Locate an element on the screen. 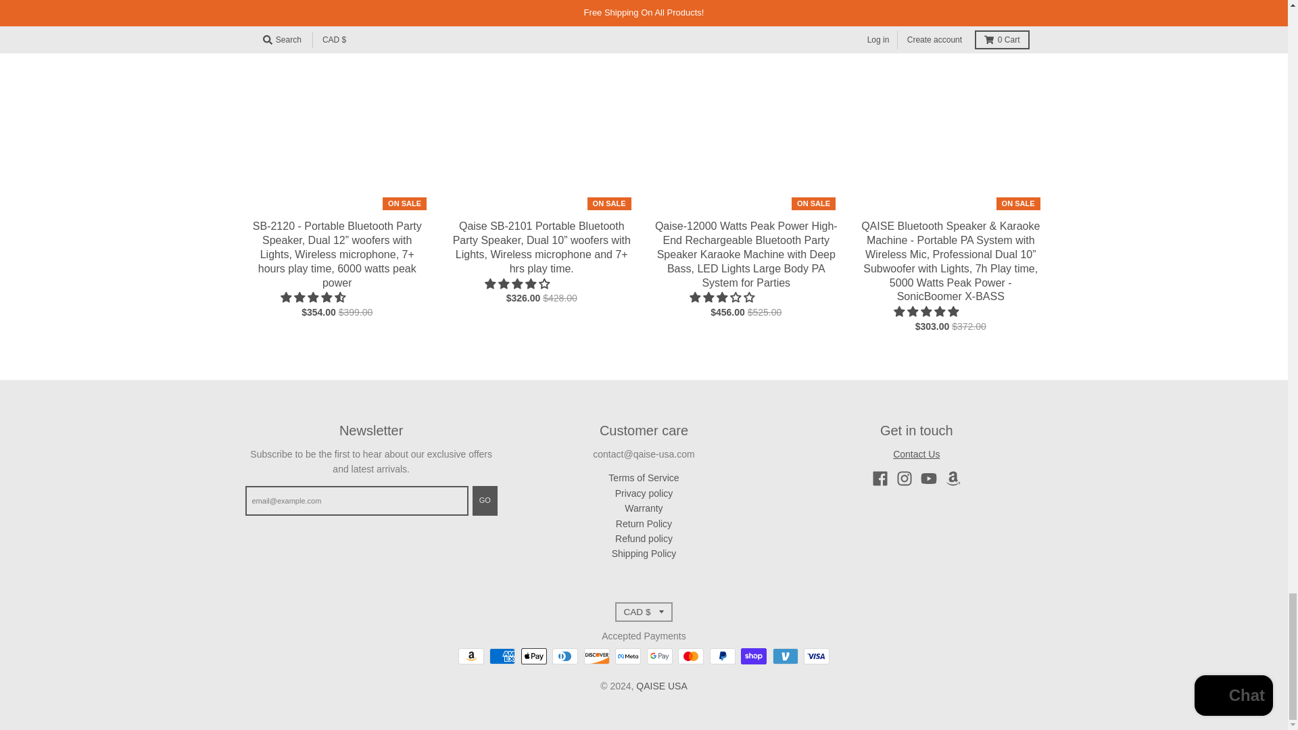 The image size is (1298, 730). Instagram - QAISE USA is located at coordinates (905, 479).